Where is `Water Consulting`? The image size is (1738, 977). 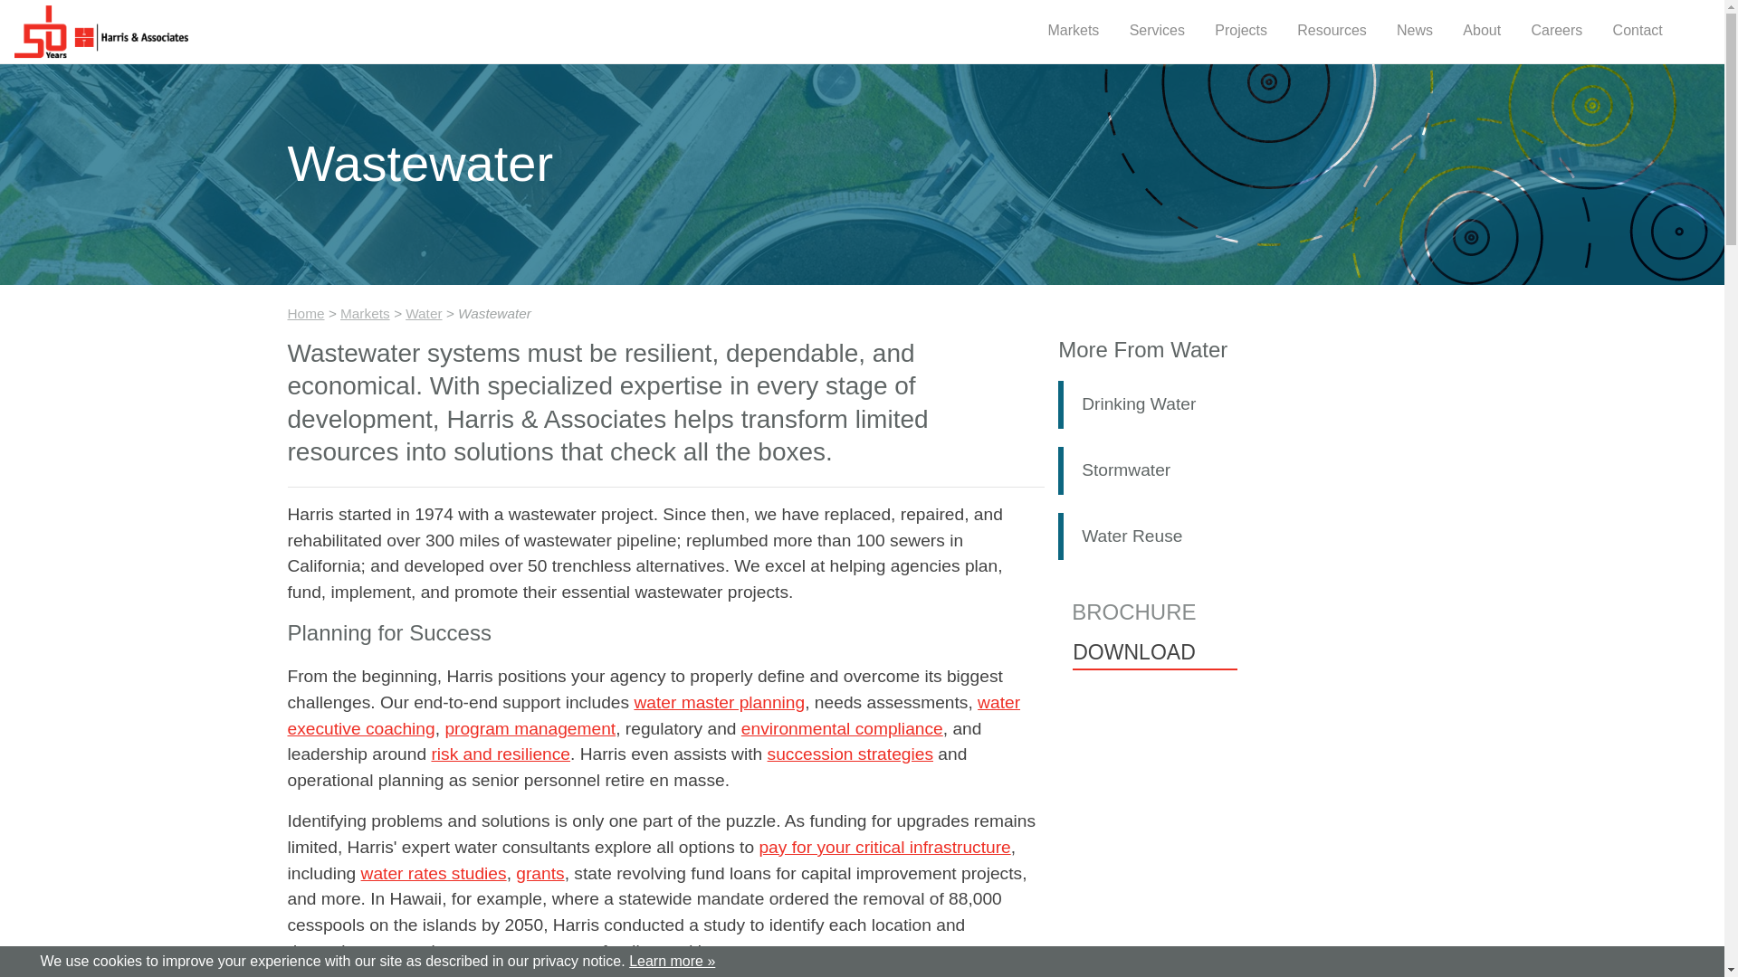
Water Consulting is located at coordinates (654, 715).